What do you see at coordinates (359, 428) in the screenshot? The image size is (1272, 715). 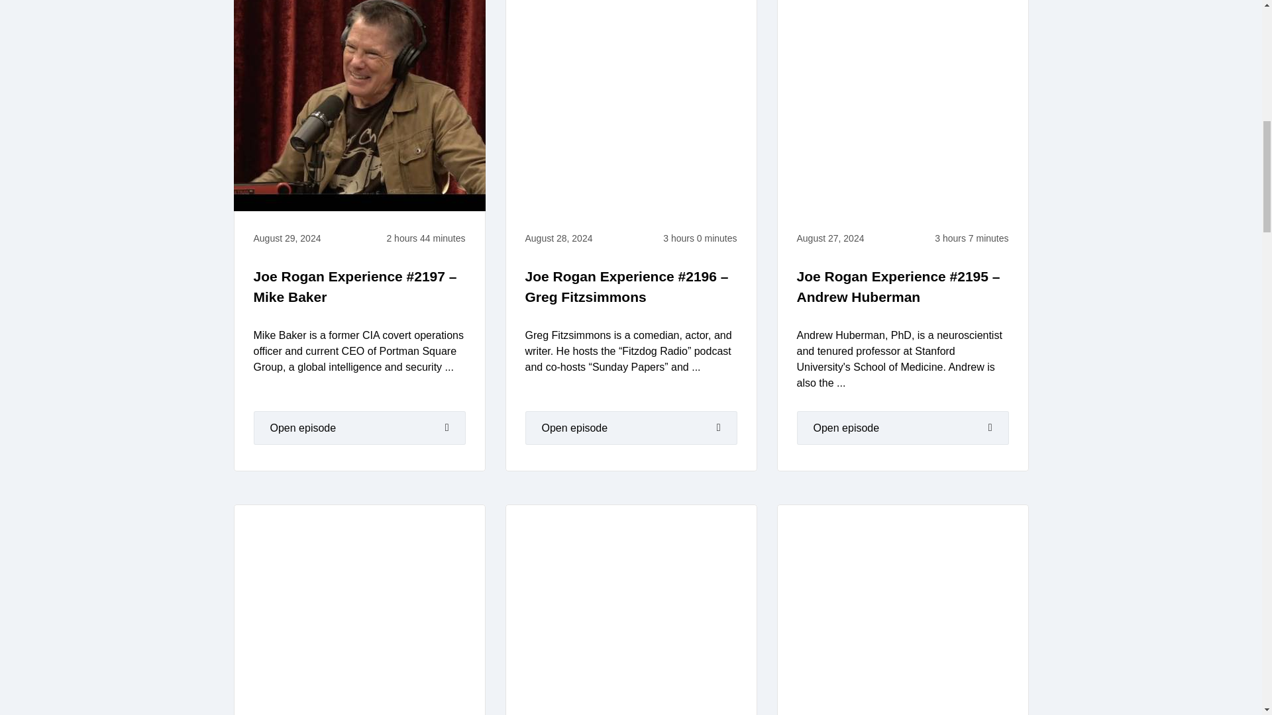 I see `Open episode` at bounding box center [359, 428].